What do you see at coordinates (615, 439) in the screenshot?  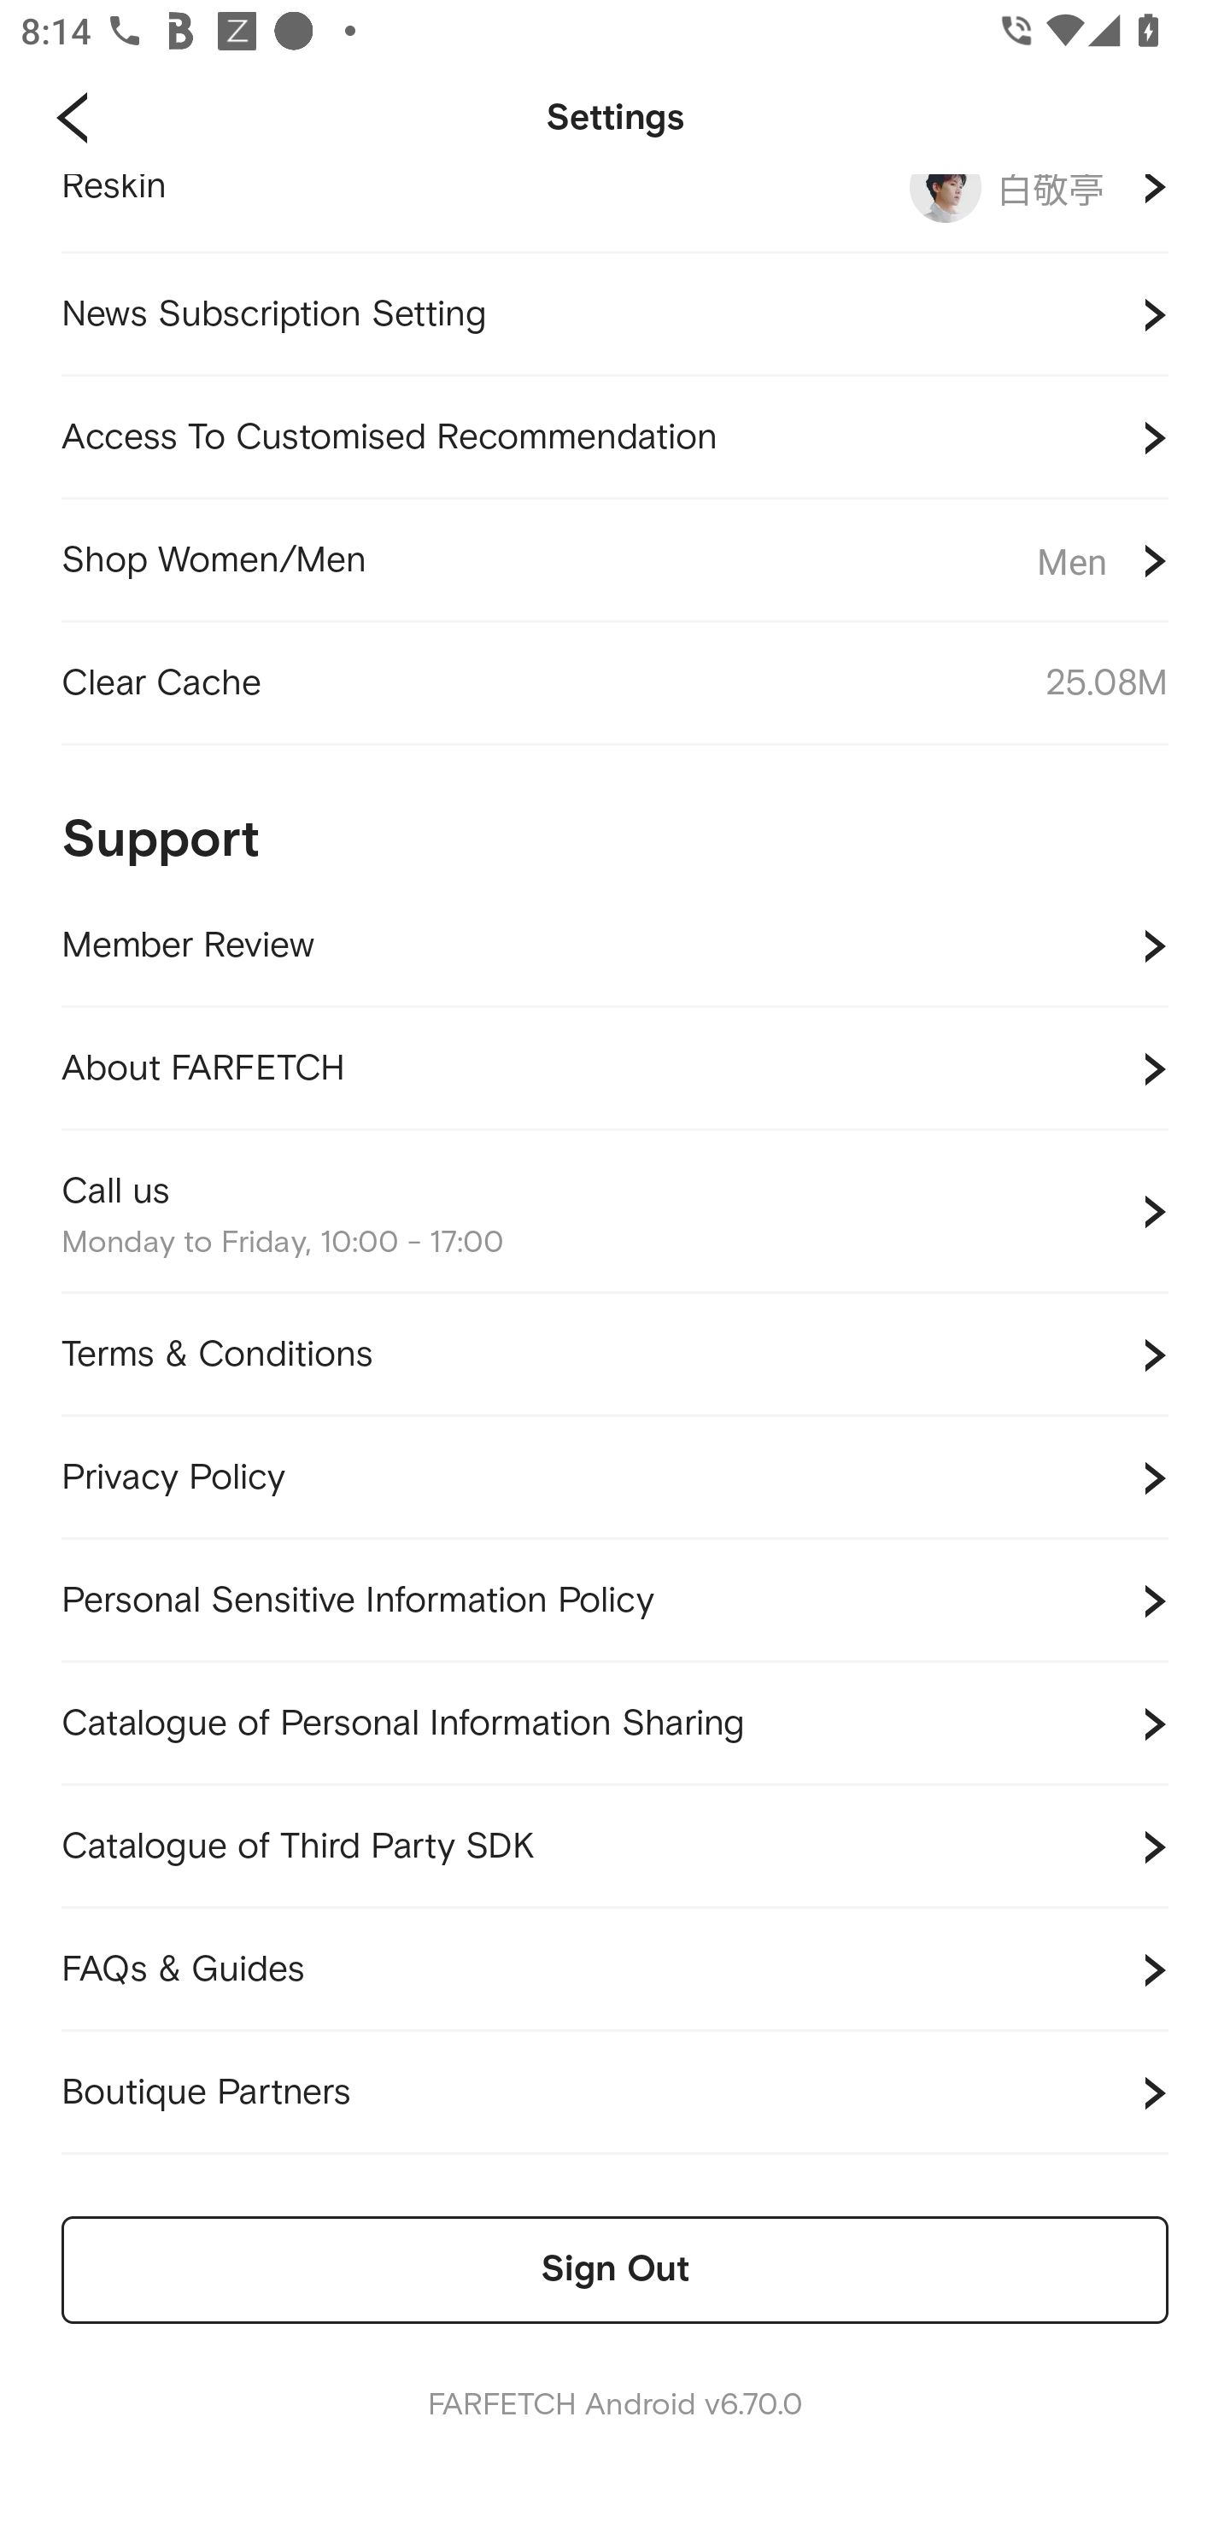 I see `Access To Customised Recommendation` at bounding box center [615, 439].